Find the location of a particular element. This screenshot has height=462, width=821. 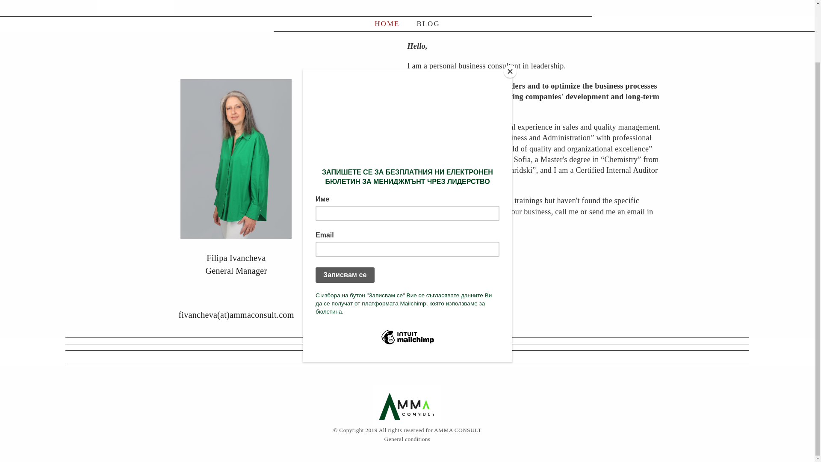

BLOG is located at coordinates (428, 24).